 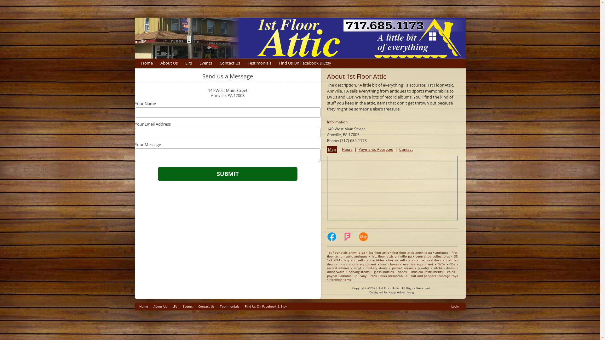 I want to click on Events, so click(x=205, y=63).